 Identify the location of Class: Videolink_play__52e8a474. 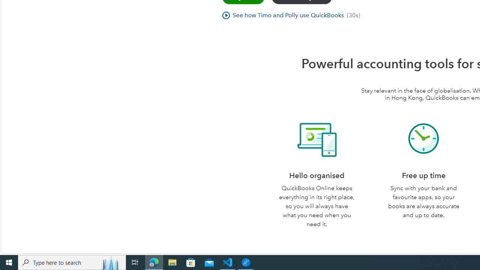
(226, 15).